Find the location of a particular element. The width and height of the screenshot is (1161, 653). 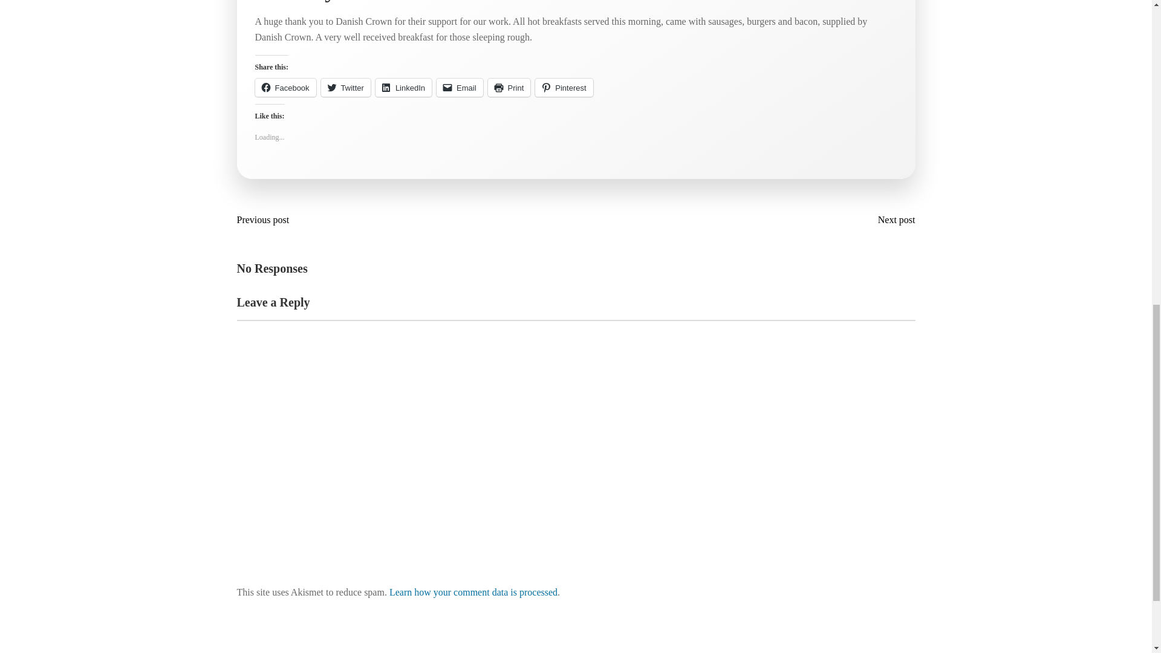

Next post is located at coordinates (894, 220).